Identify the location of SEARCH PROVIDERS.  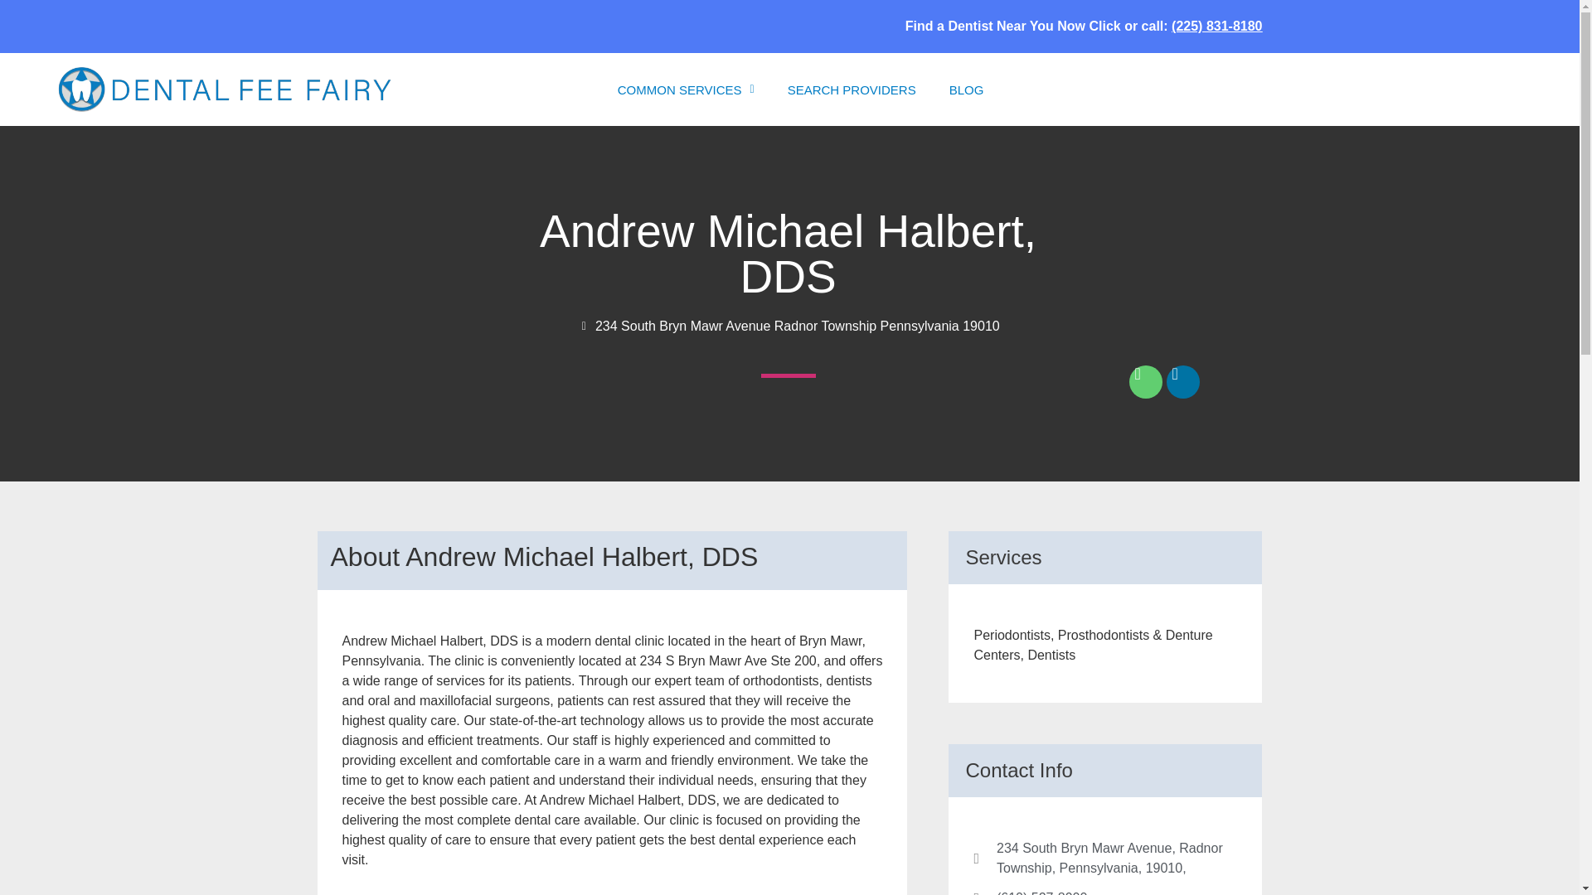
(852, 89).